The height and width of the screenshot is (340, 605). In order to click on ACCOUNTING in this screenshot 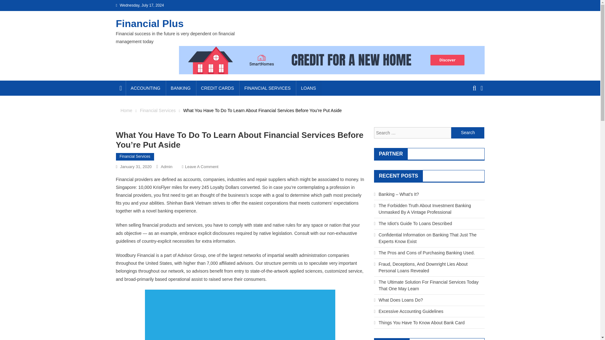, I will do `click(146, 88)`.